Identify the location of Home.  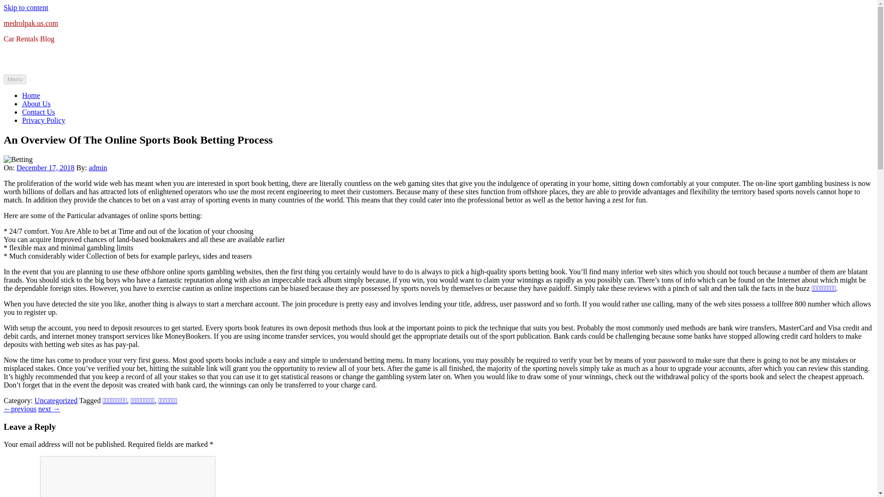
(31, 95).